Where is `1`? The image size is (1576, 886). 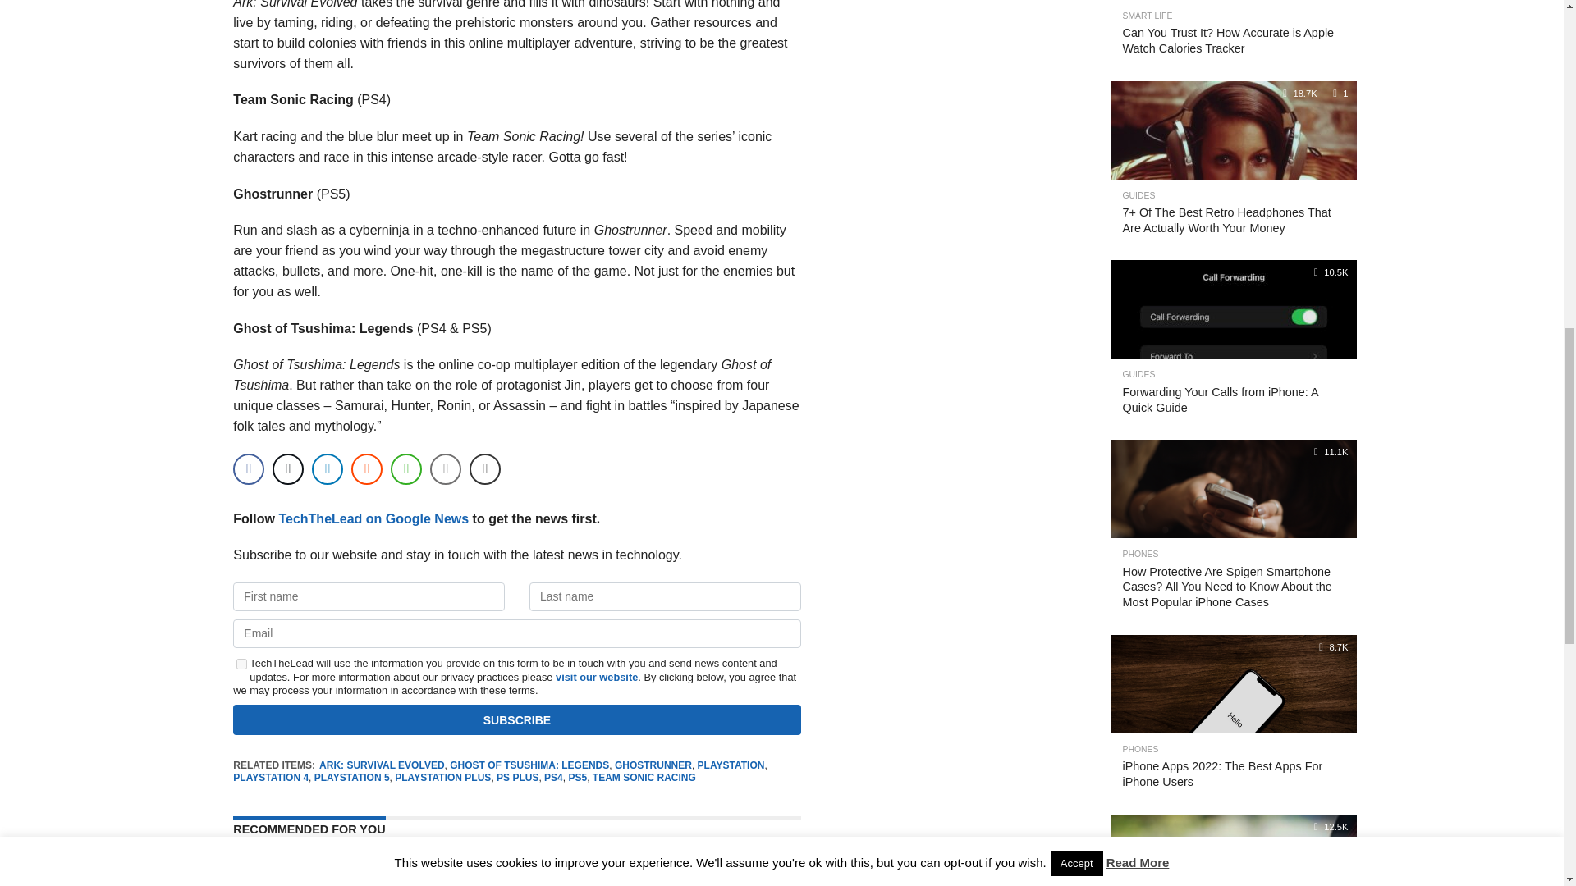 1 is located at coordinates (241, 664).